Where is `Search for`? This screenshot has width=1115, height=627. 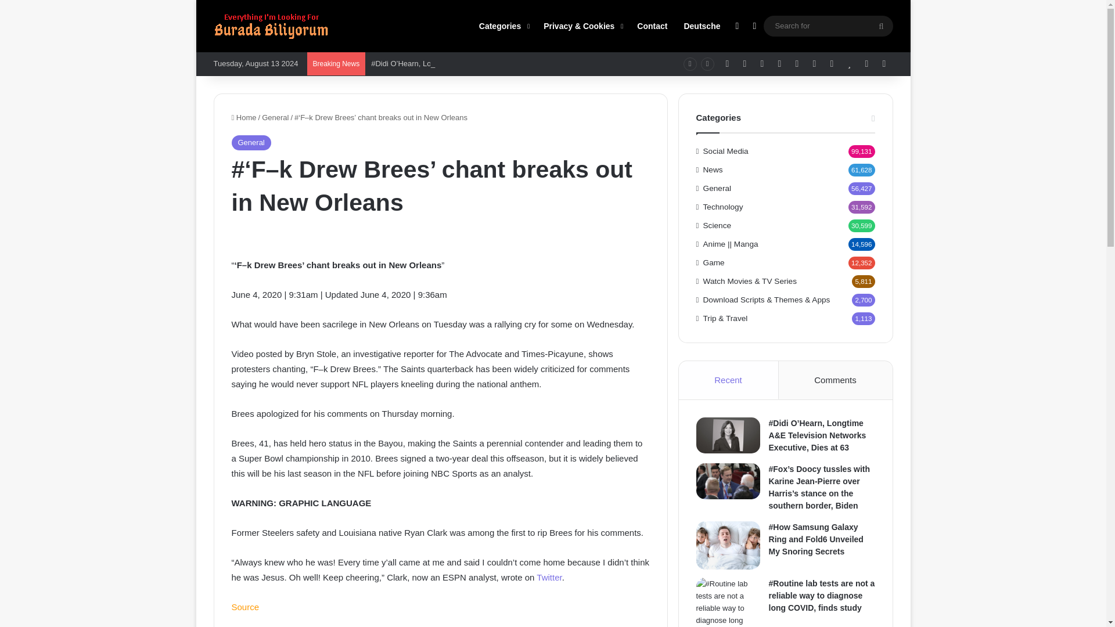 Search for is located at coordinates (881, 26).